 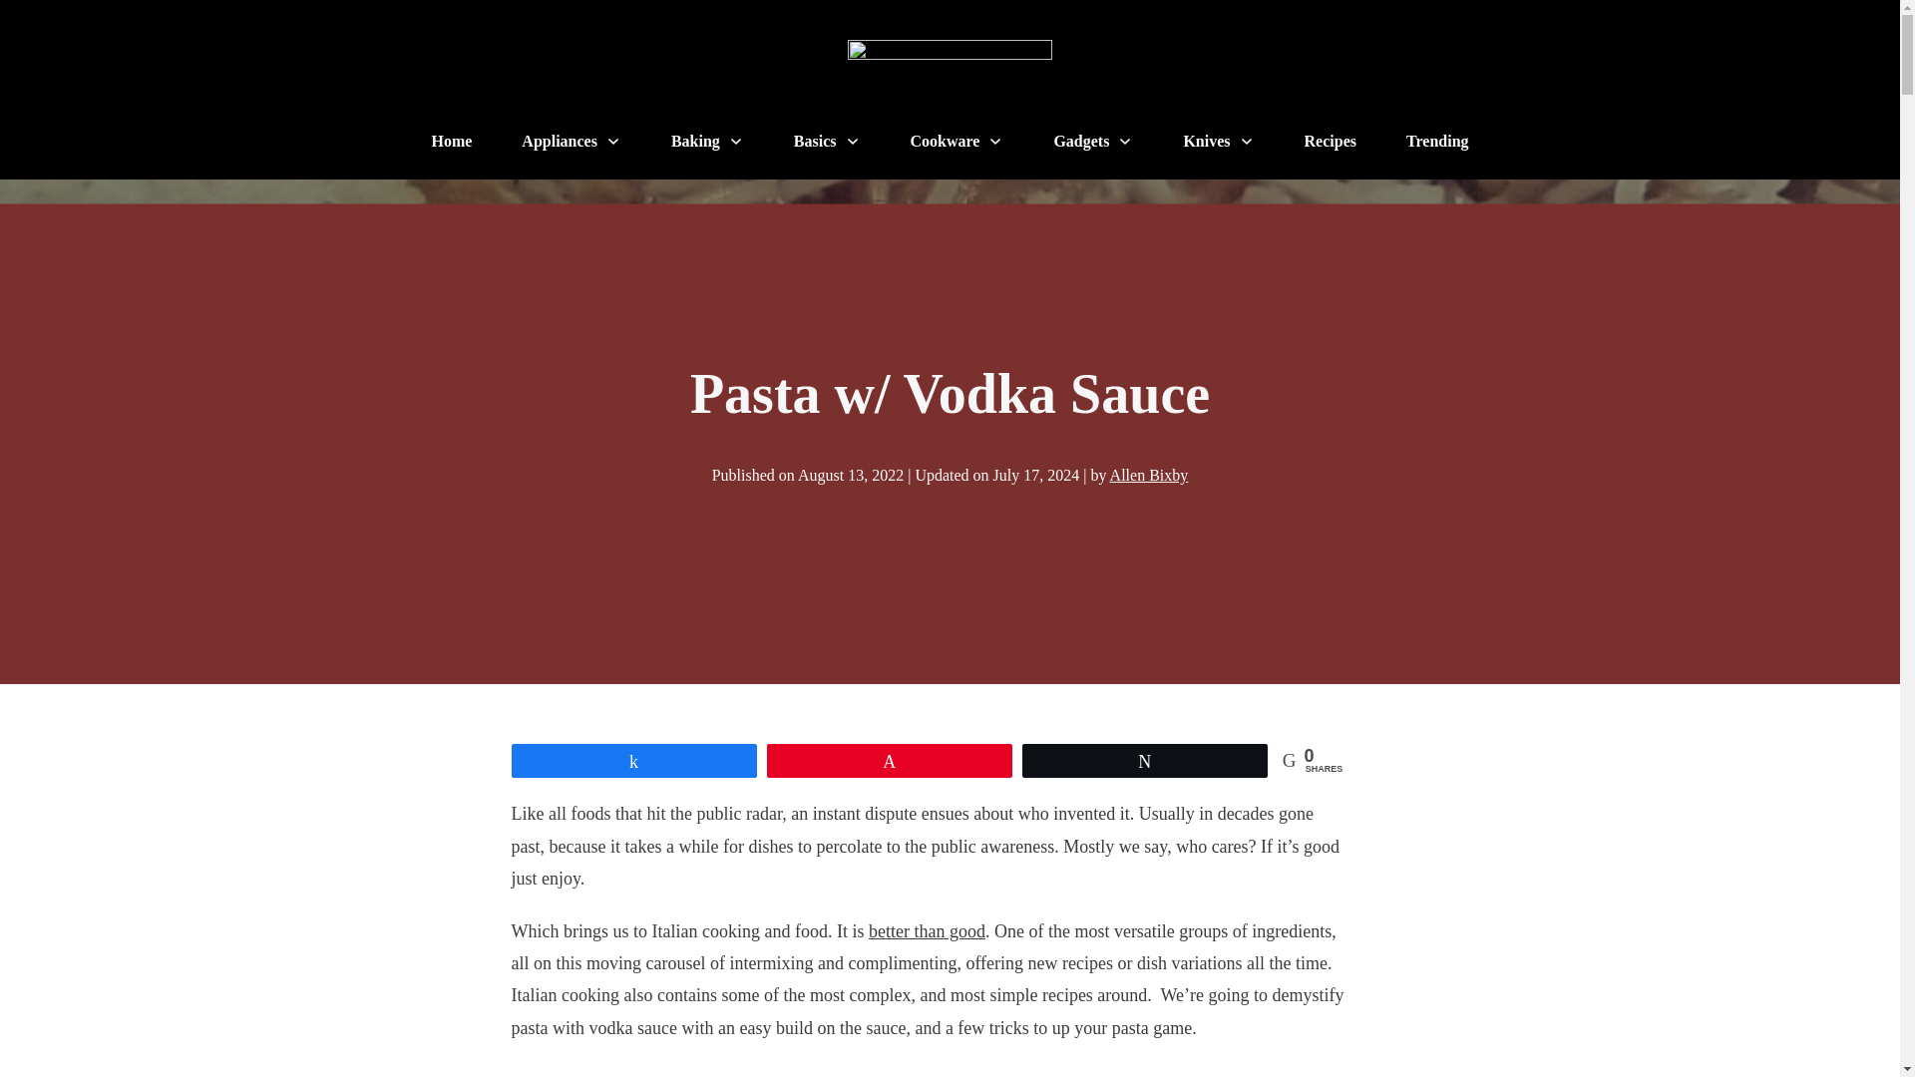 I want to click on Basics, so click(x=827, y=142).